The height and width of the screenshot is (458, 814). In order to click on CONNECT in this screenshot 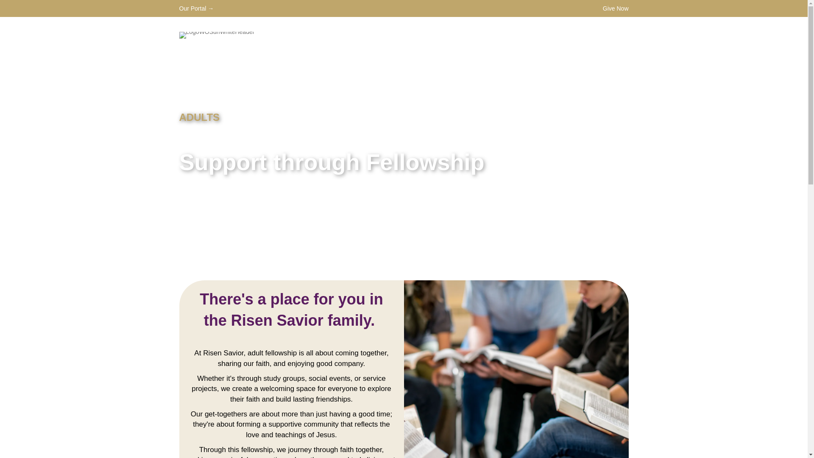, I will do `click(510, 35)`.